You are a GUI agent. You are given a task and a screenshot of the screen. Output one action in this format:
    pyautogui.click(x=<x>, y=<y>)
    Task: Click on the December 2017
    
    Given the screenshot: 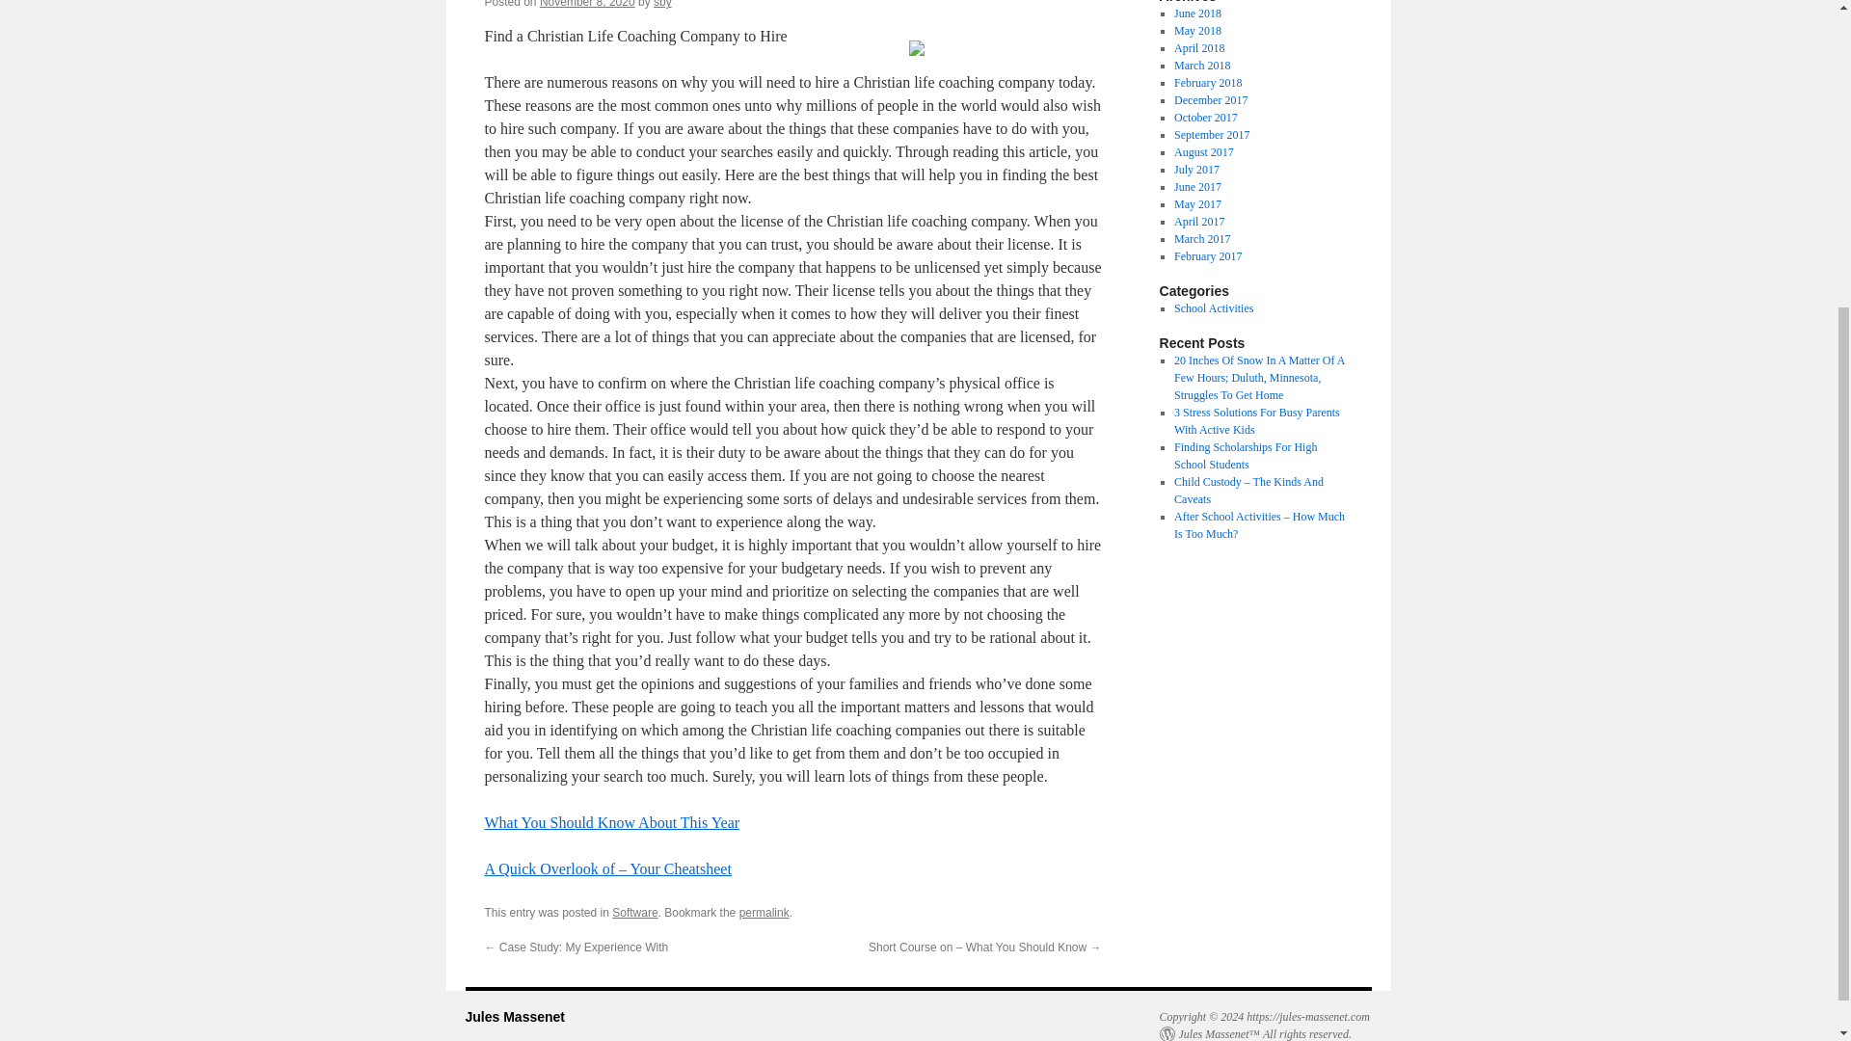 What is the action you would take?
    pyautogui.click(x=1211, y=100)
    